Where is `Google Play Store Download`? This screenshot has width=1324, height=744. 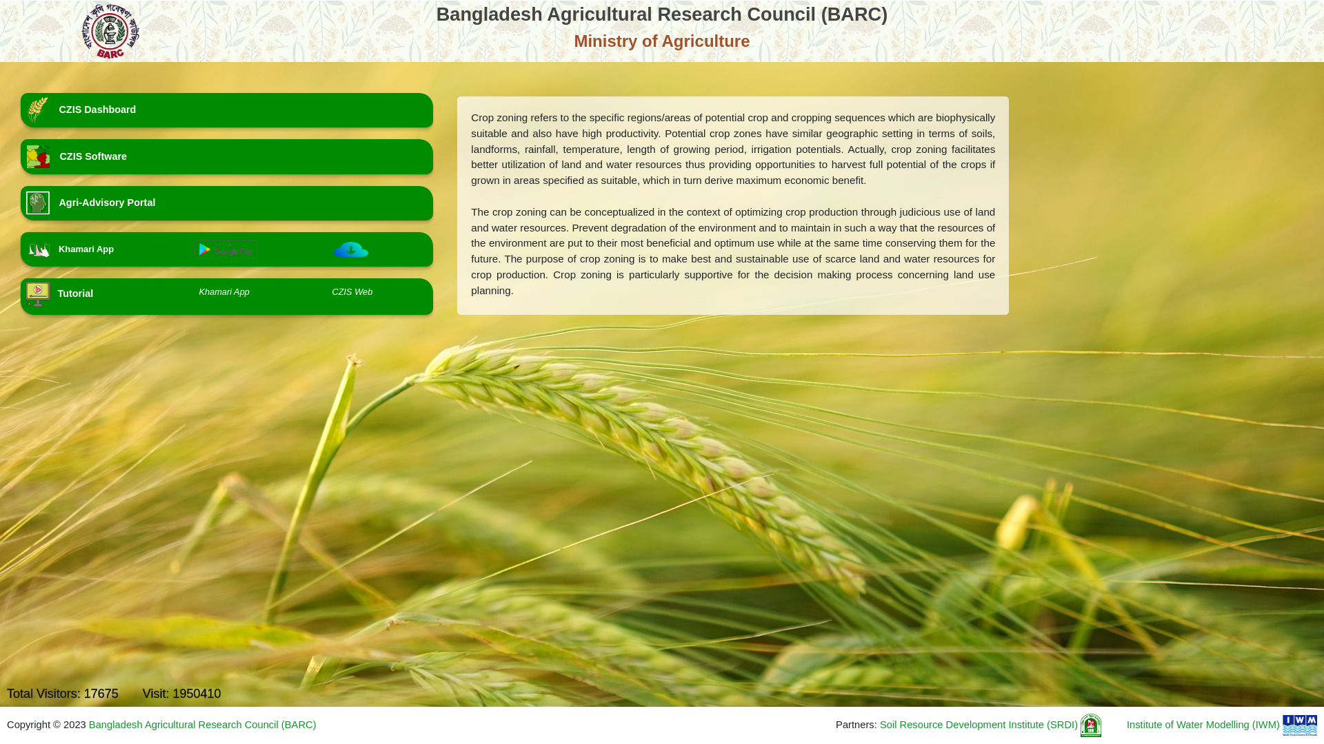
Google Play Store Download is located at coordinates (226, 248).